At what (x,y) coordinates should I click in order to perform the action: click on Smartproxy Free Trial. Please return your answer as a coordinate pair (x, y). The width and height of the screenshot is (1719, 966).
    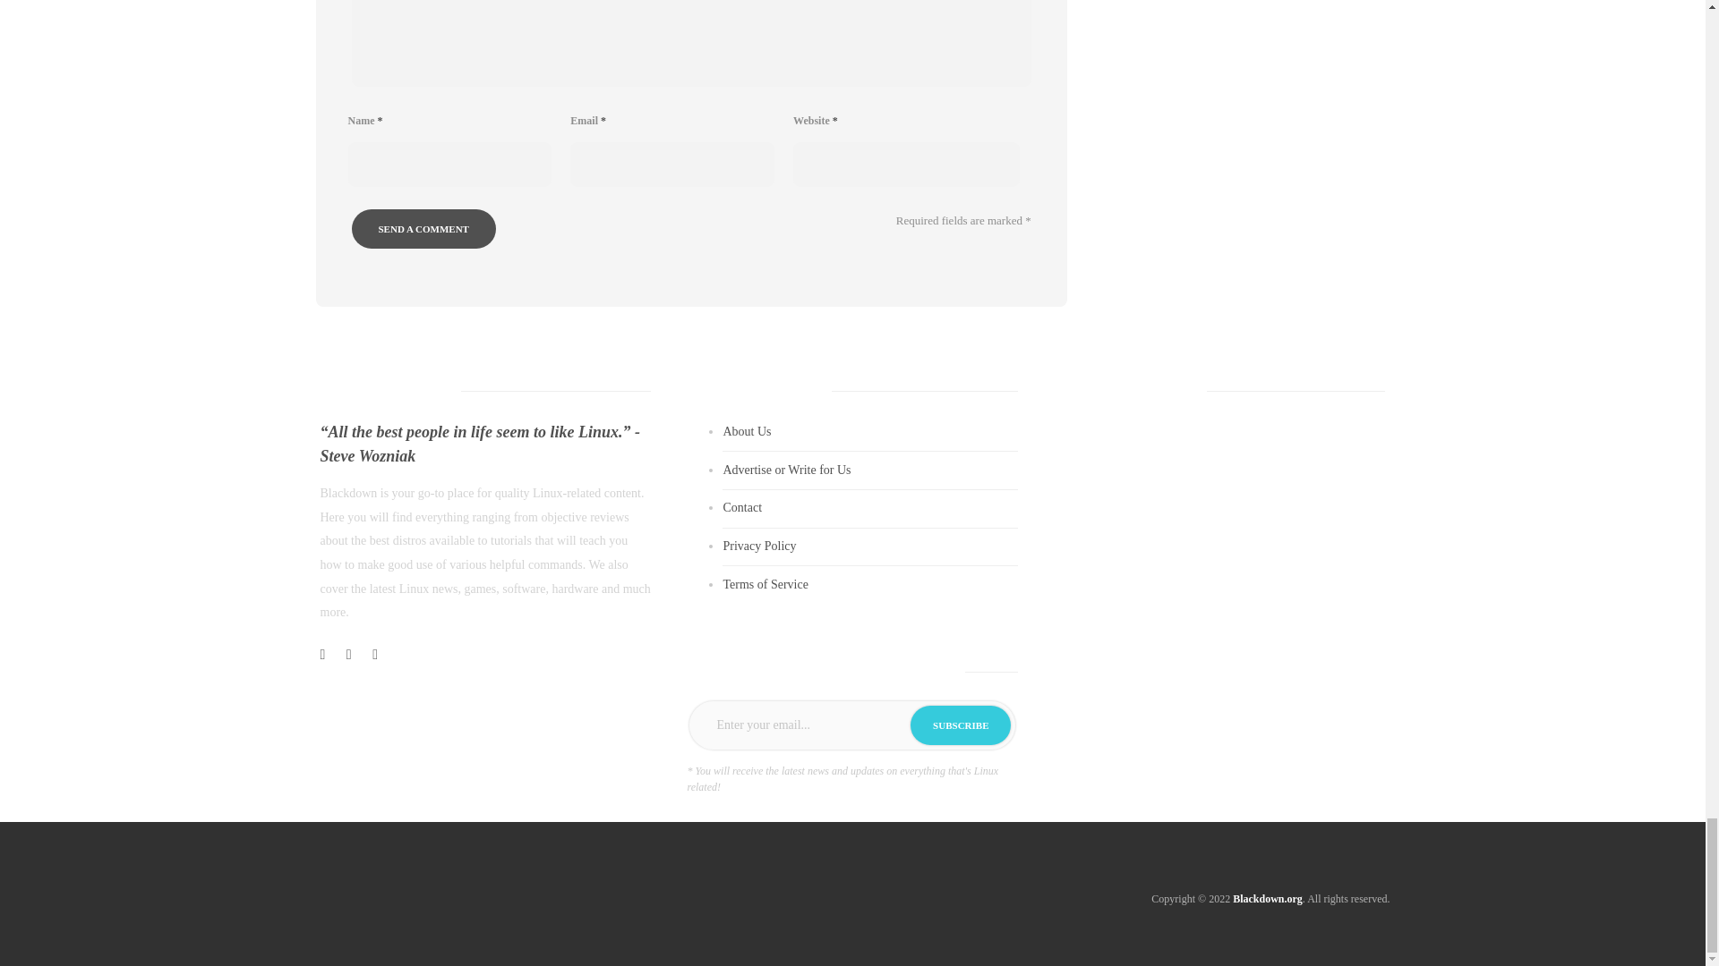
    Looking at the image, I should click on (1219, 583).